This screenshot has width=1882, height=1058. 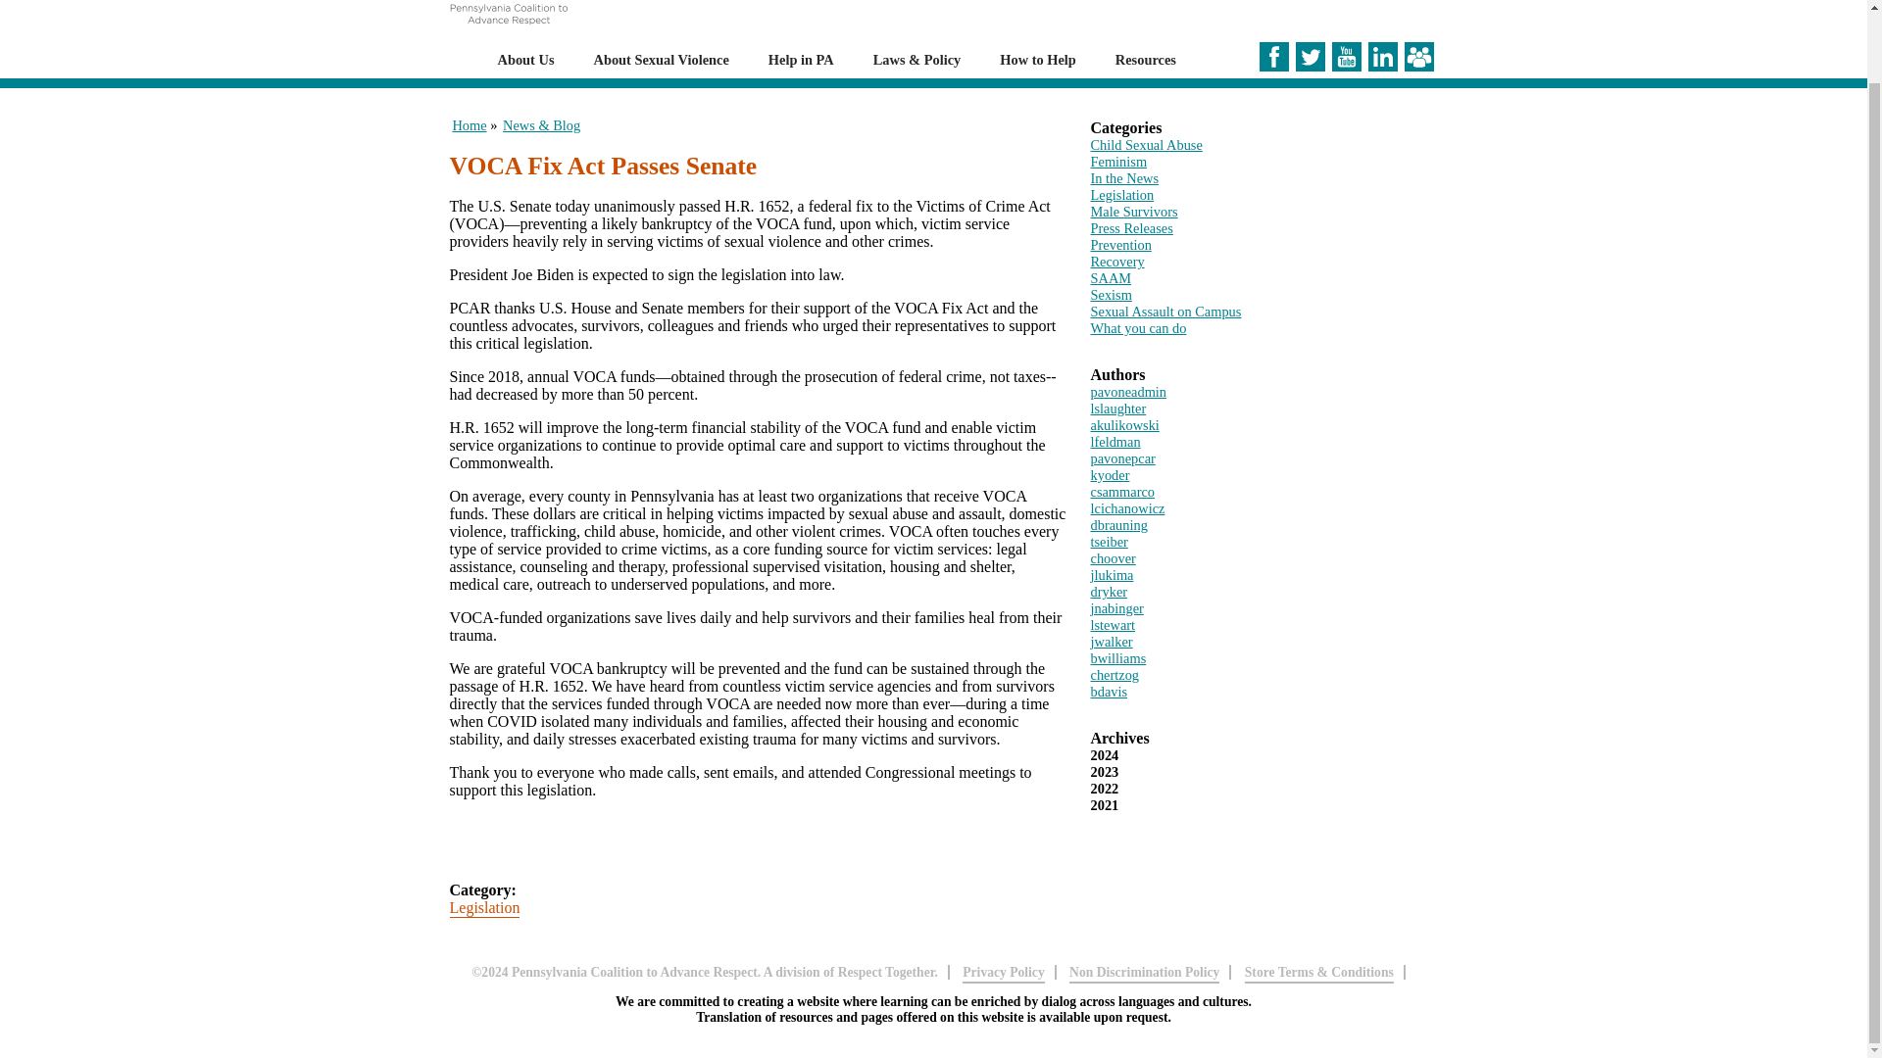 What do you see at coordinates (661, 59) in the screenshot?
I see `About Sexual Violence` at bounding box center [661, 59].